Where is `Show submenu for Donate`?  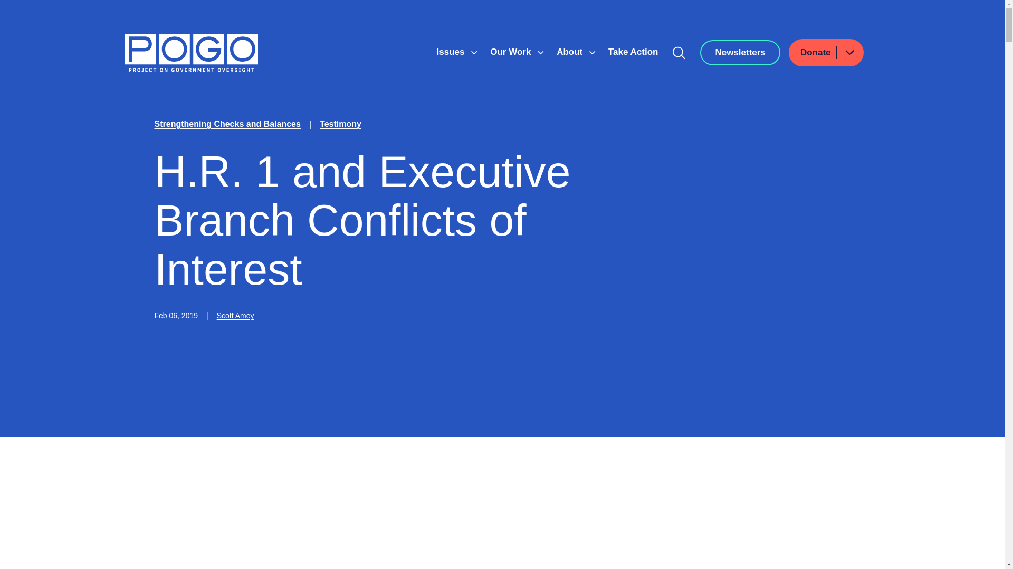
Show submenu for Donate is located at coordinates (849, 53).